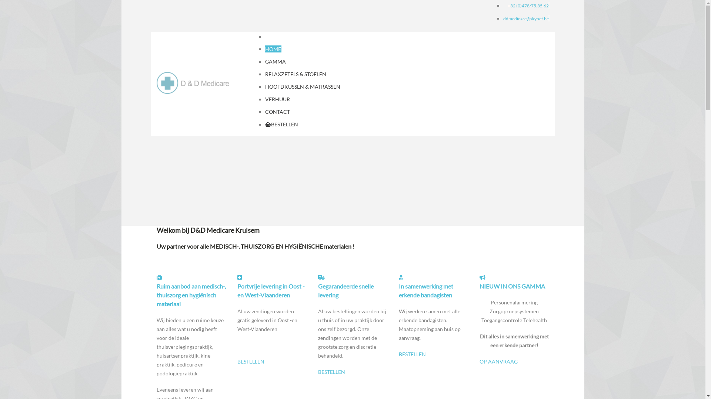 Image resolution: width=711 pixels, height=399 pixels. What do you see at coordinates (528, 6) in the screenshot?
I see `+32 (0)478/75.35.62` at bounding box center [528, 6].